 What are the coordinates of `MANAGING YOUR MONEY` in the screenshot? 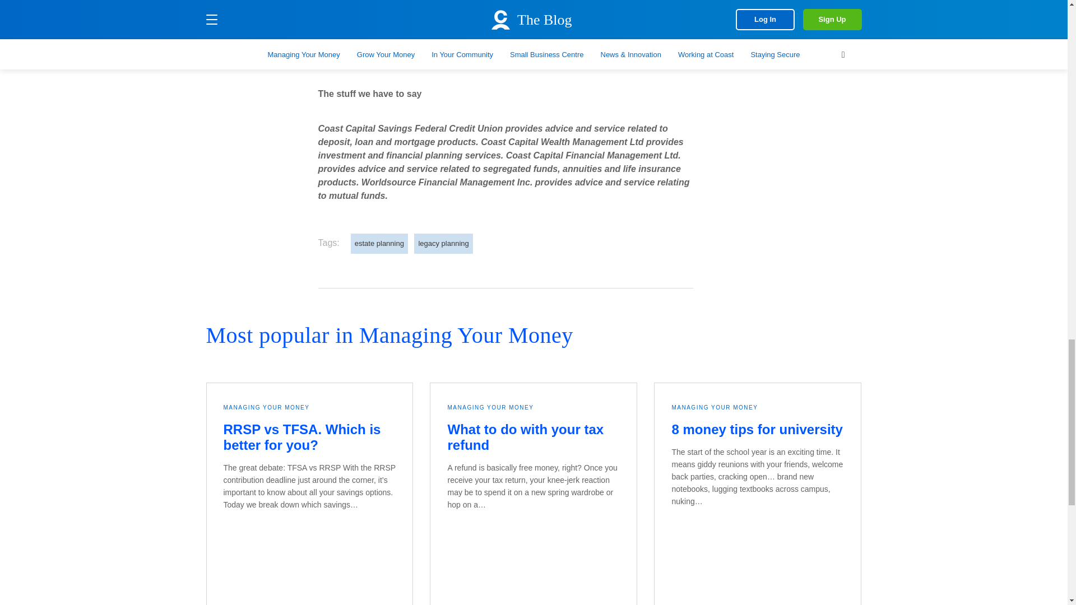 It's located at (266, 408).